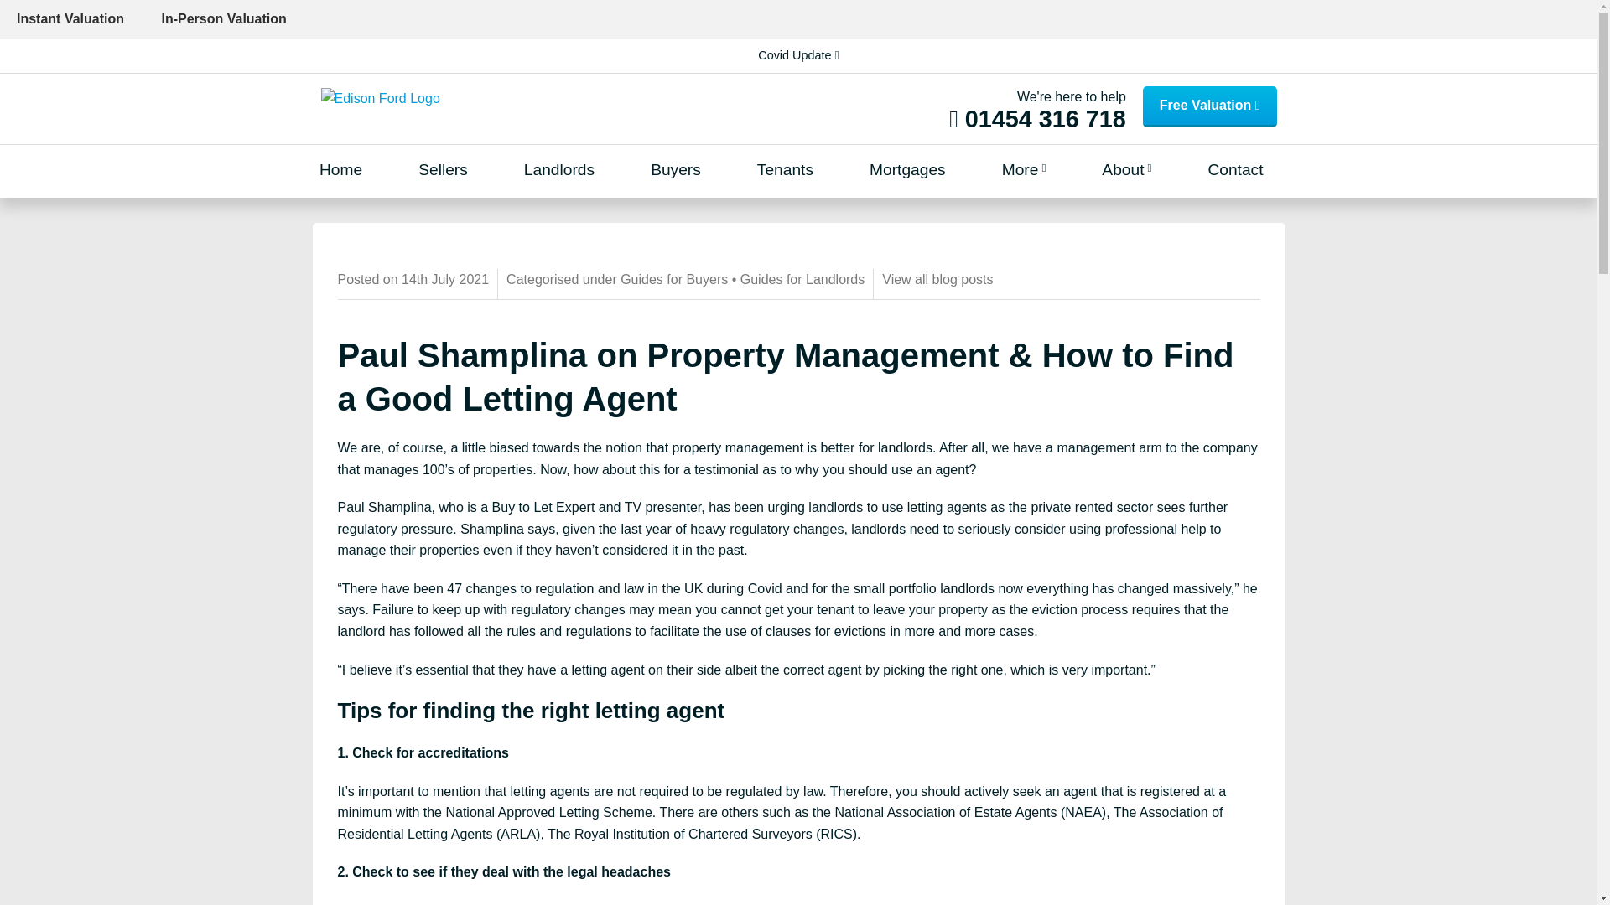  I want to click on Home, so click(340, 170).